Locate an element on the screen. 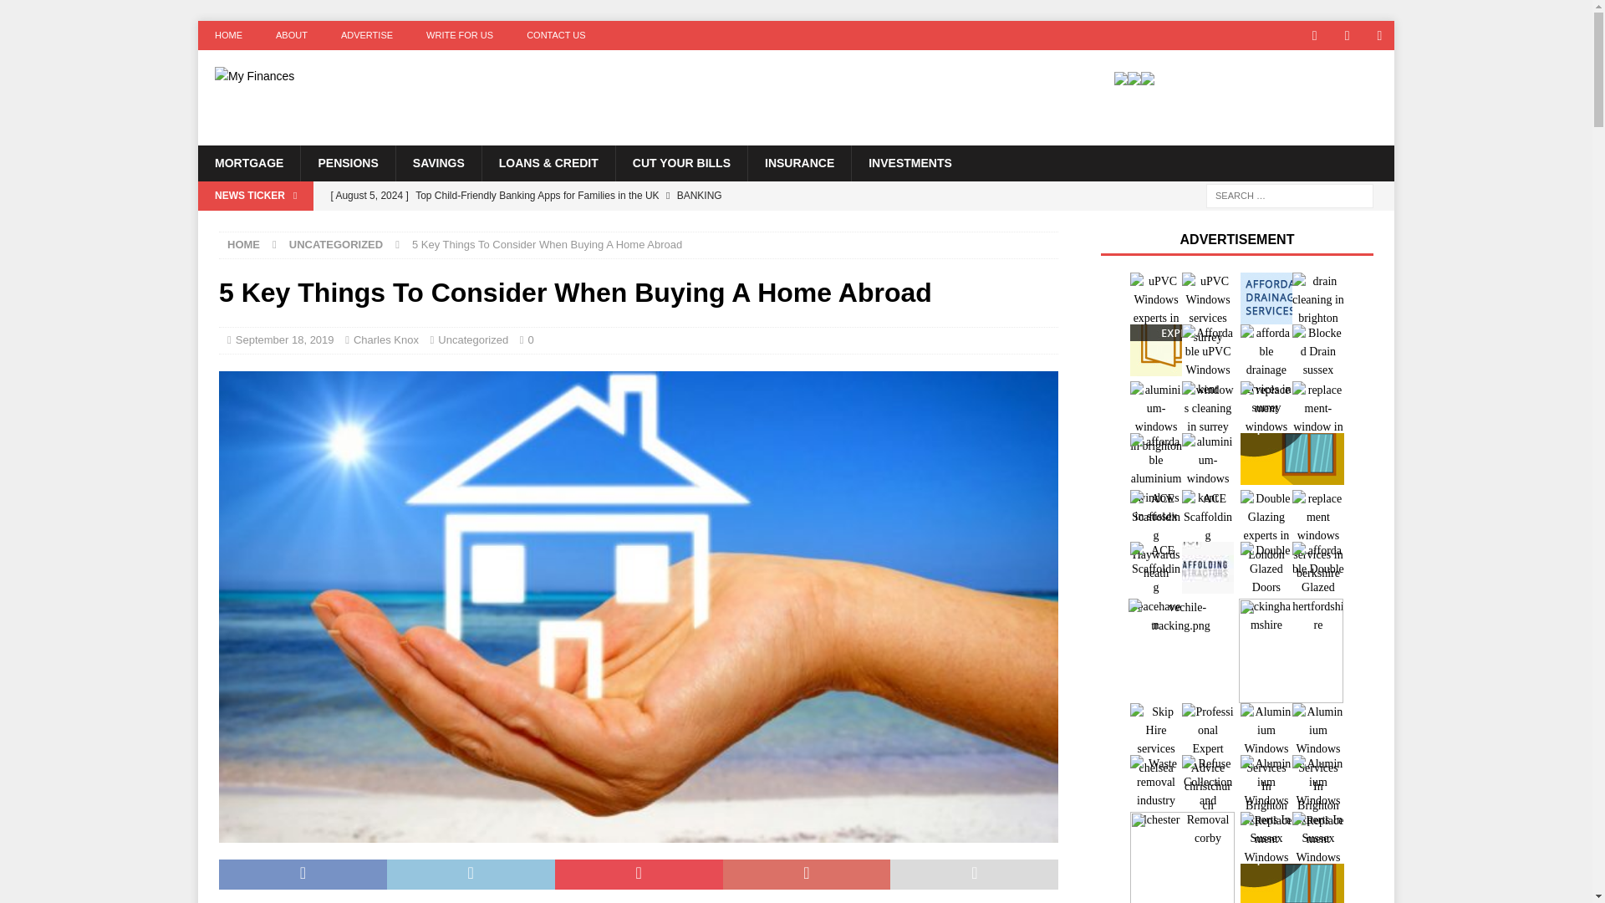 The image size is (1605, 903). Uncategorized is located at coordinates (473, 339).